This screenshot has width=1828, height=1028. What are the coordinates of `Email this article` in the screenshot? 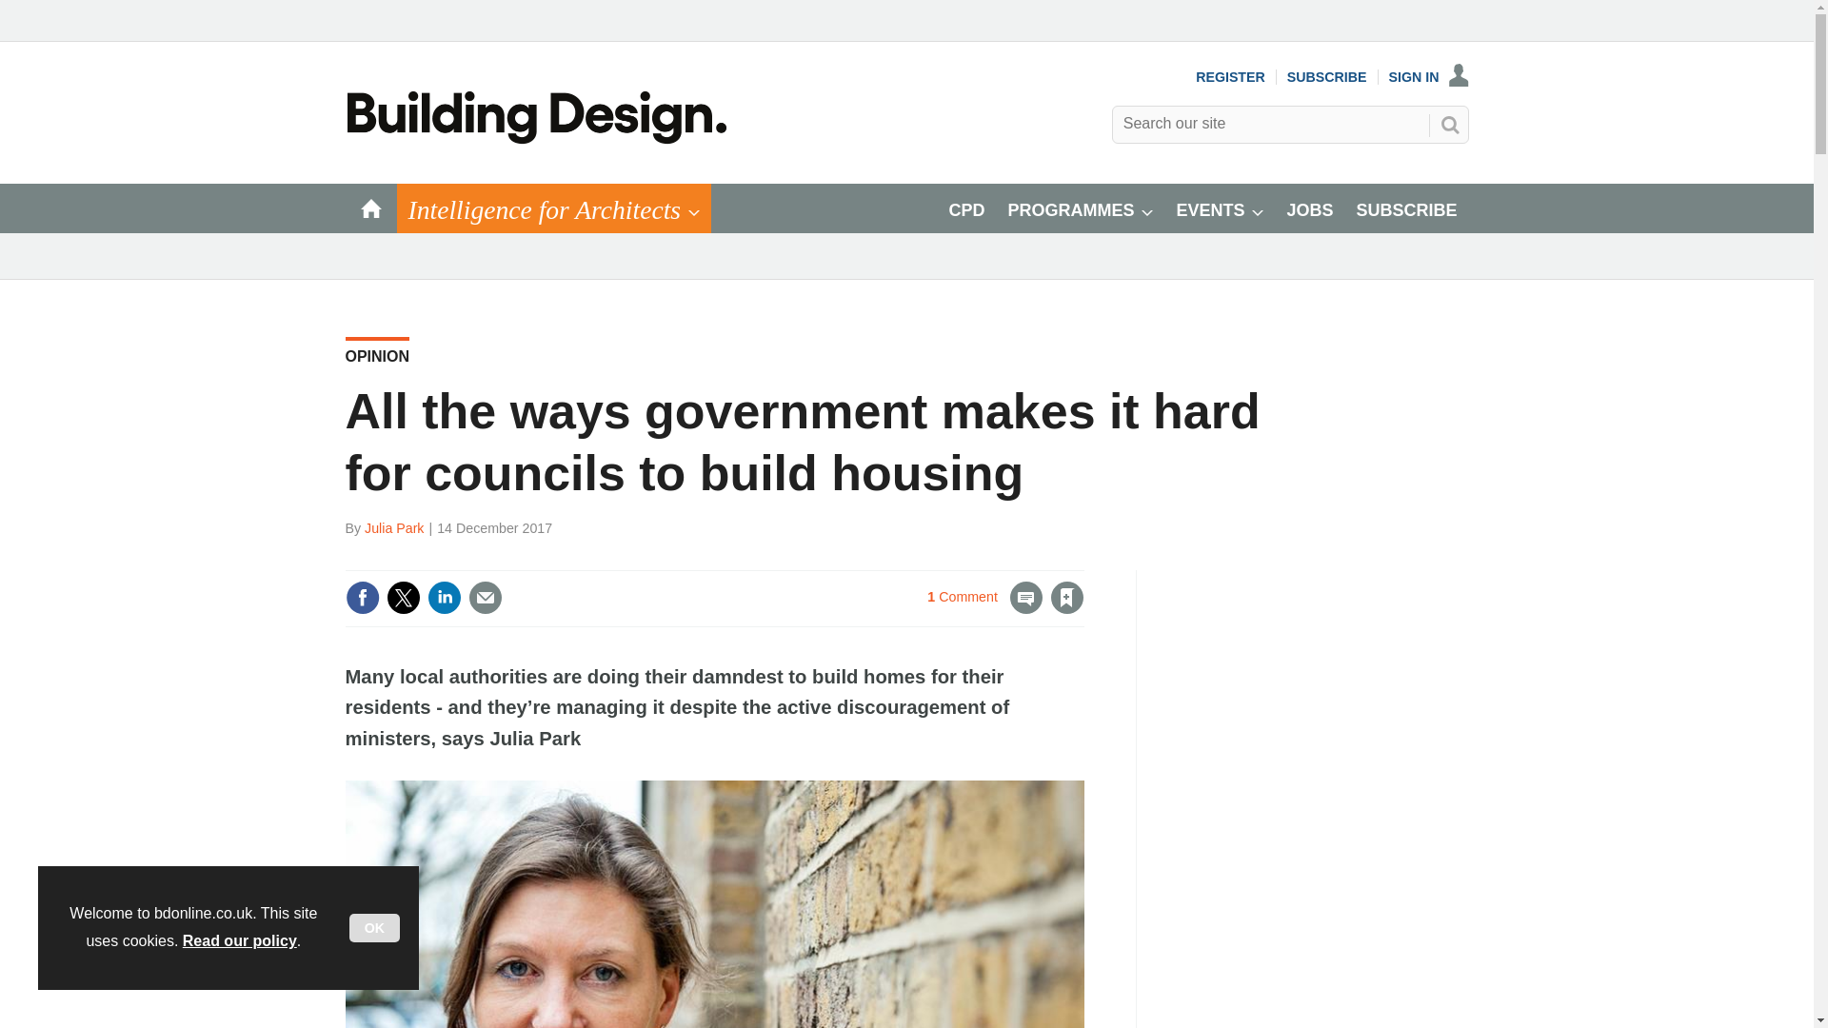 It's located at (486, 598).